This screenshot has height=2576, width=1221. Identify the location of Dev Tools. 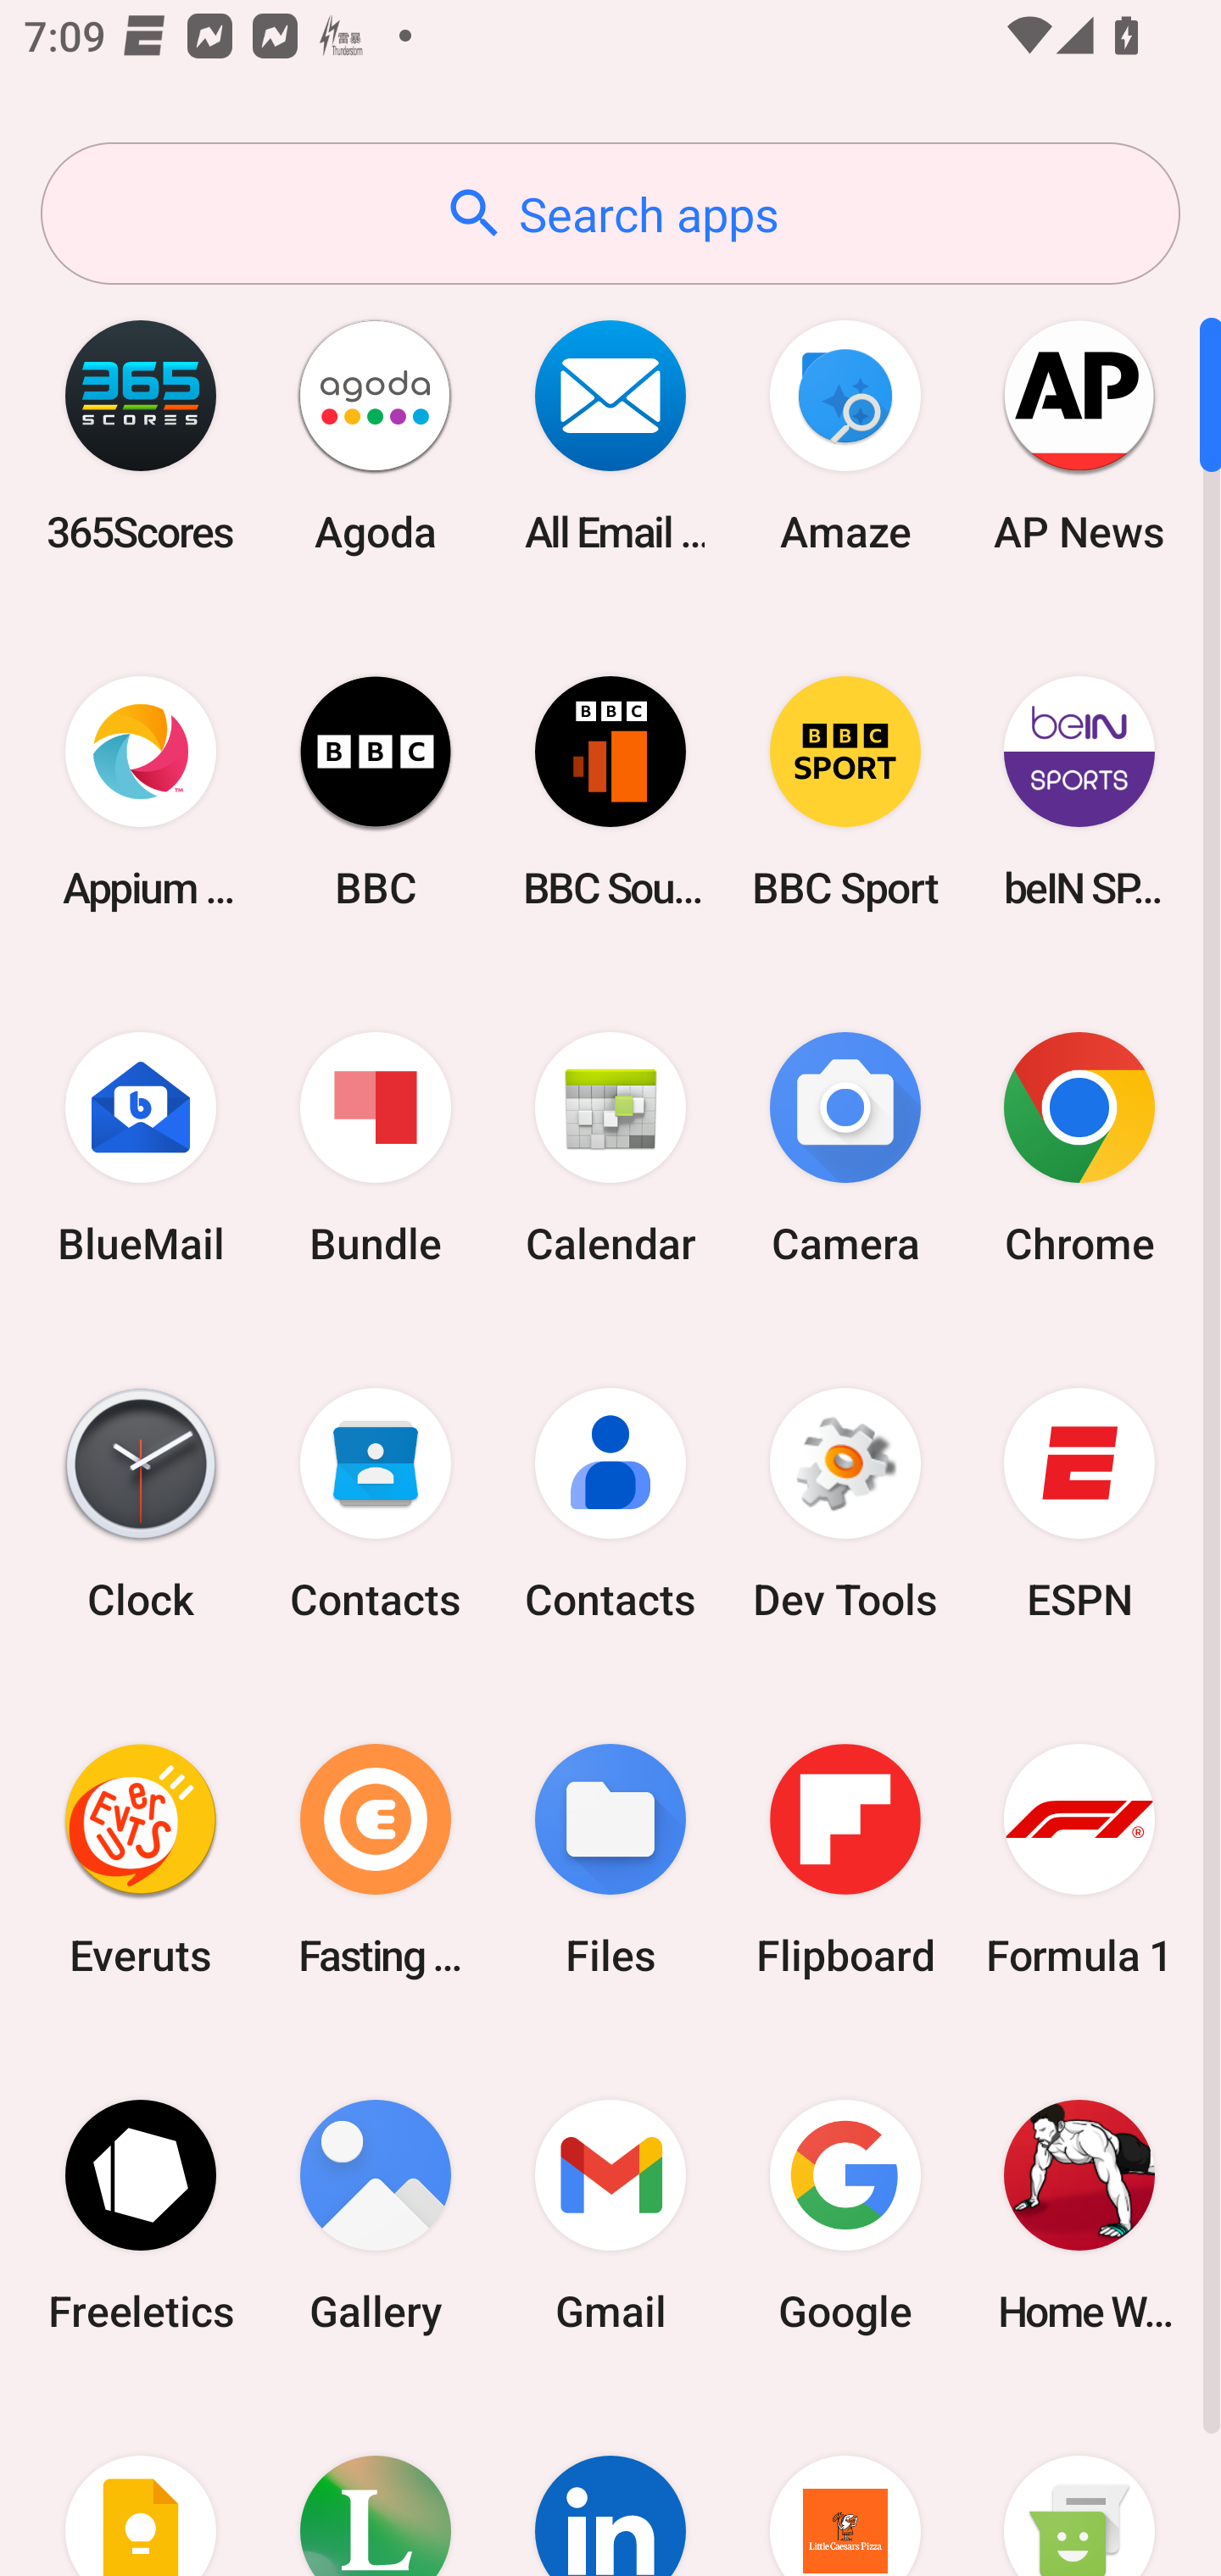
(845, 1504).